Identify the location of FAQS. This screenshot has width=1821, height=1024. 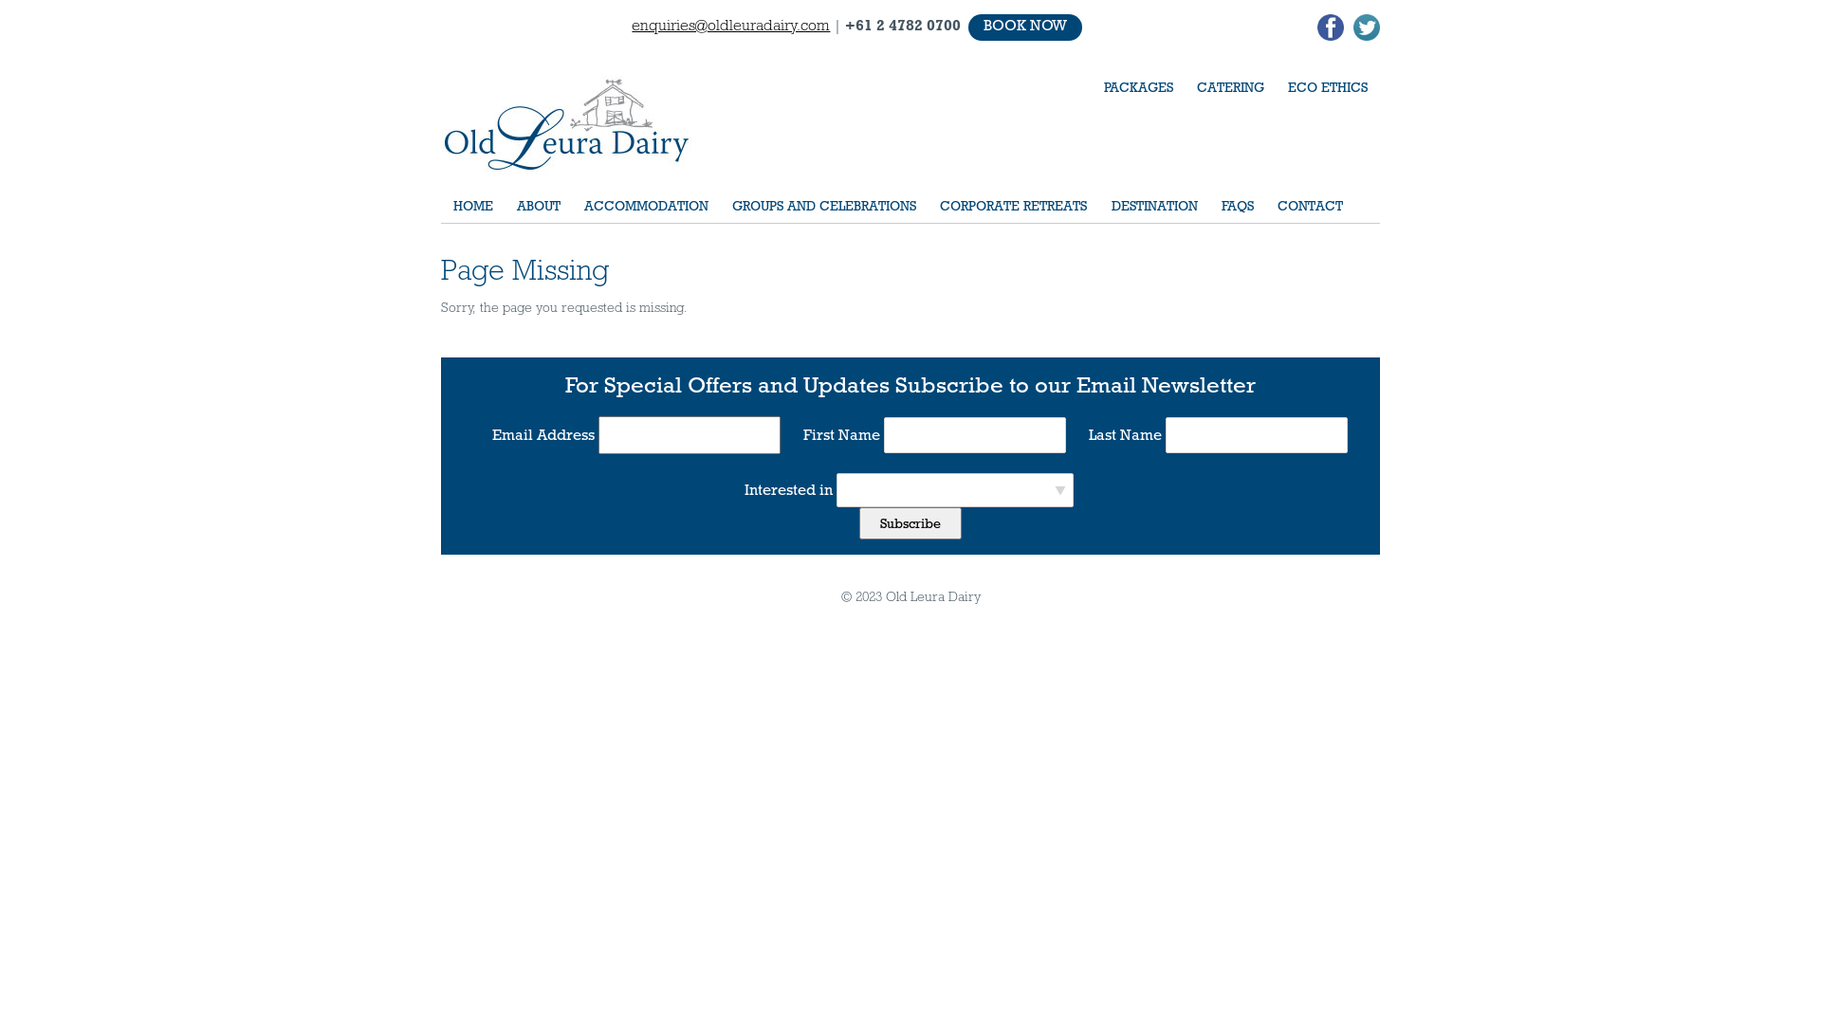
(1237, 206).